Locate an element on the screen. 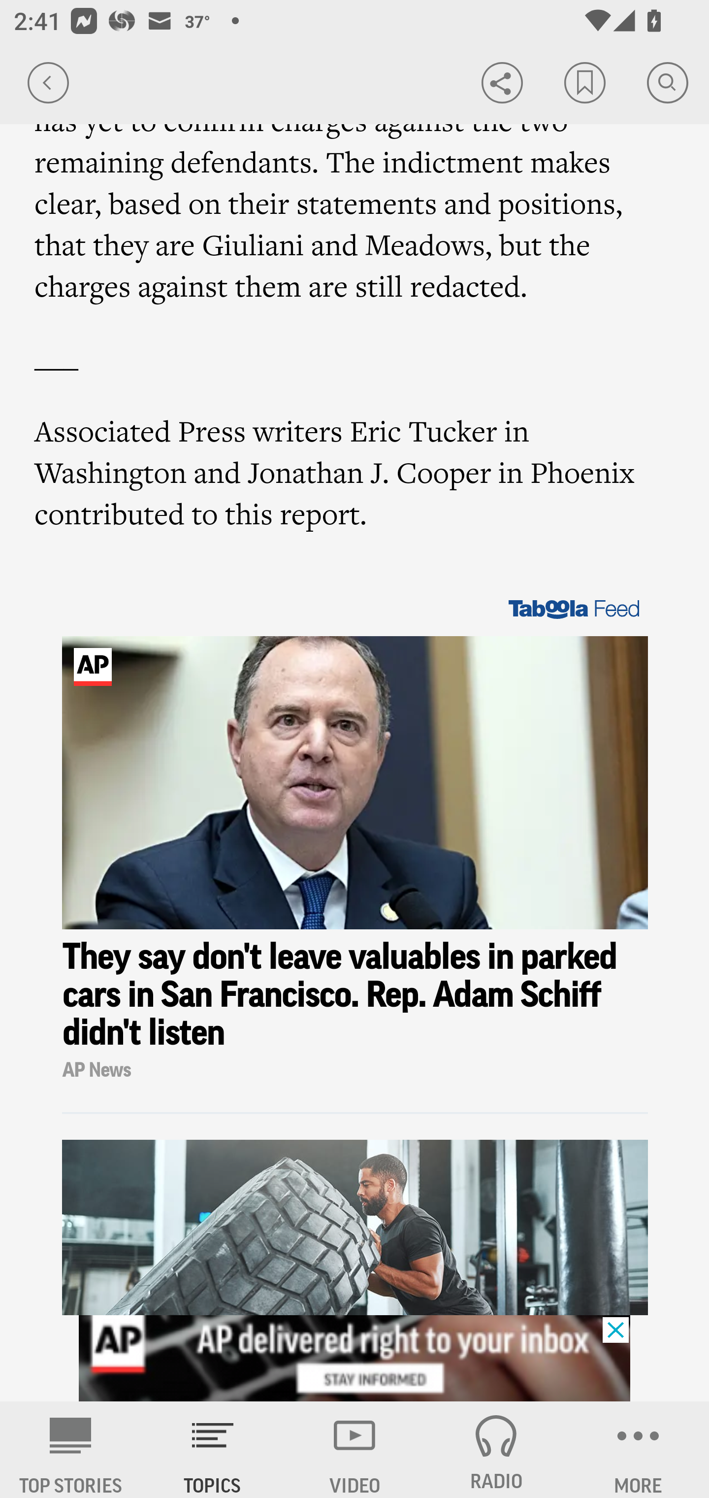 The image size is (709, 1498). AP News TOP STORIES is located at coordinates (71, 1450).